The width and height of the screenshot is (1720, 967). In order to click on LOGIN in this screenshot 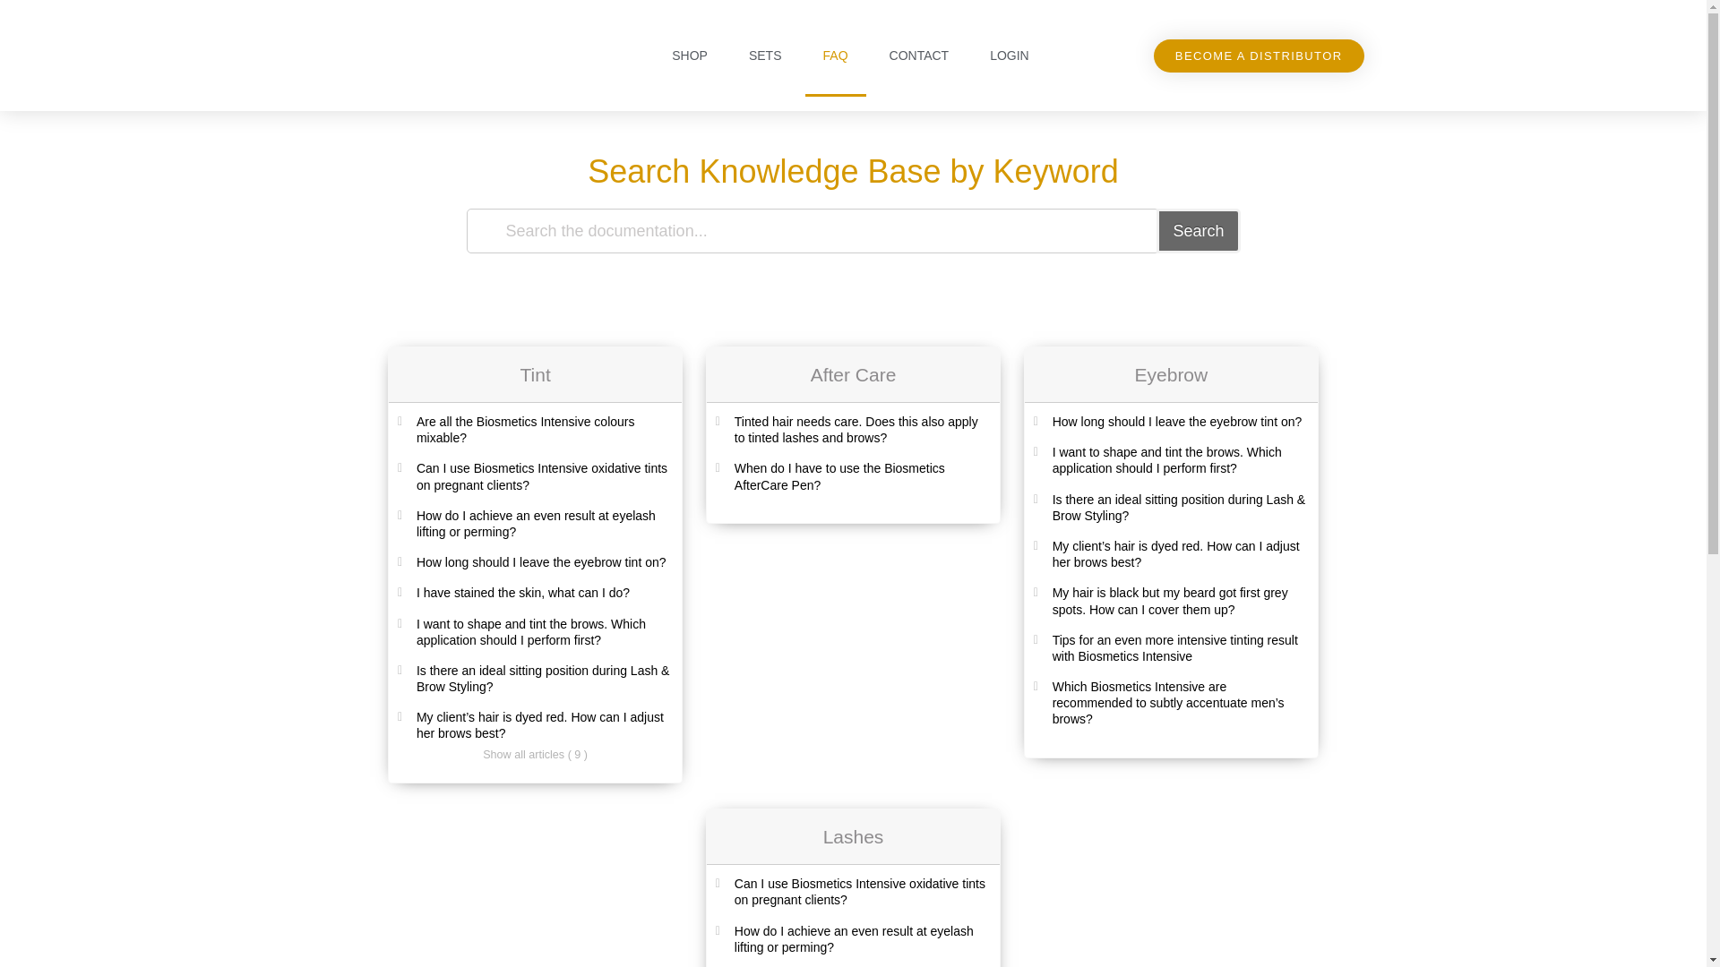, I will do `click(1009, 56)`.